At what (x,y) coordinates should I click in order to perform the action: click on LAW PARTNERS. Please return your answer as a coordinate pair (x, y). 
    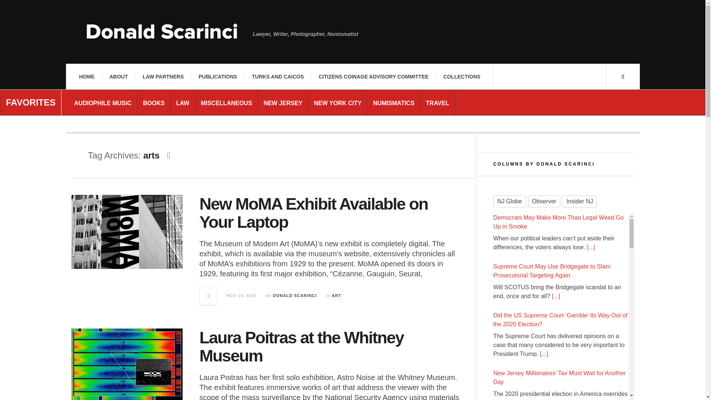
    Looking at the image, I should click on (163, 76).